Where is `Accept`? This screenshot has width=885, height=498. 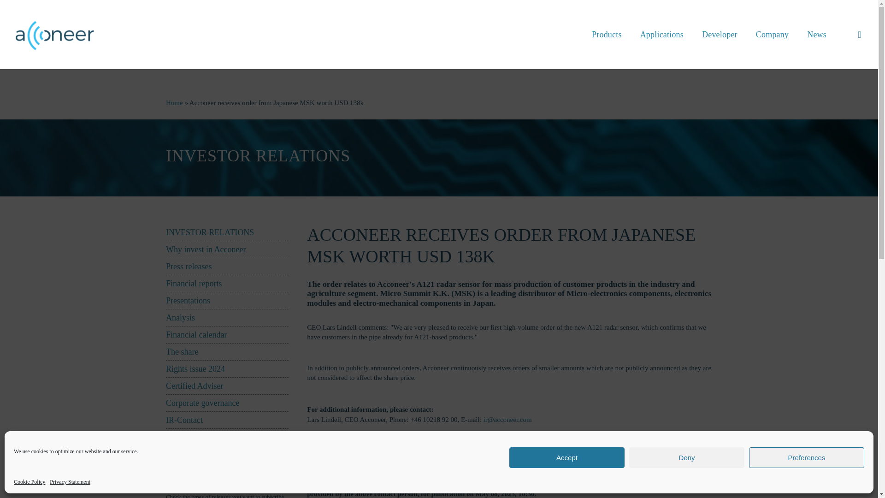
Accept is located at coordinates (567, 457).